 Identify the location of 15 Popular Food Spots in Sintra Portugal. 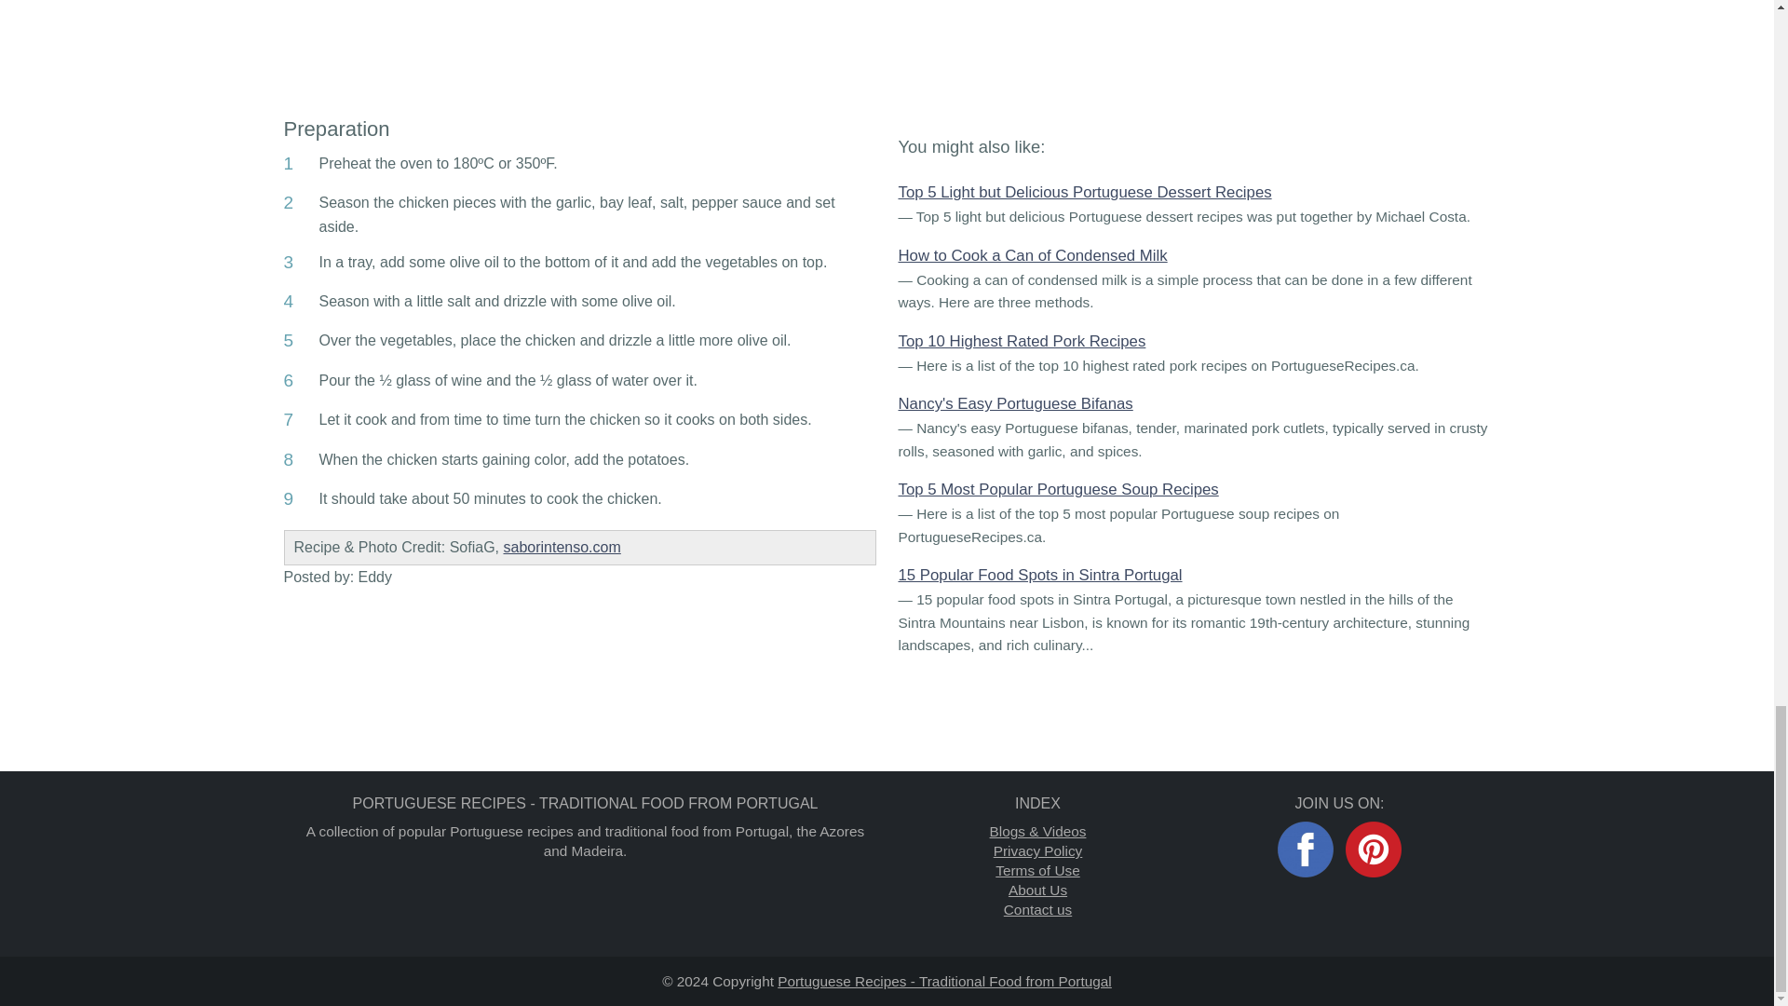
(1039, 576).